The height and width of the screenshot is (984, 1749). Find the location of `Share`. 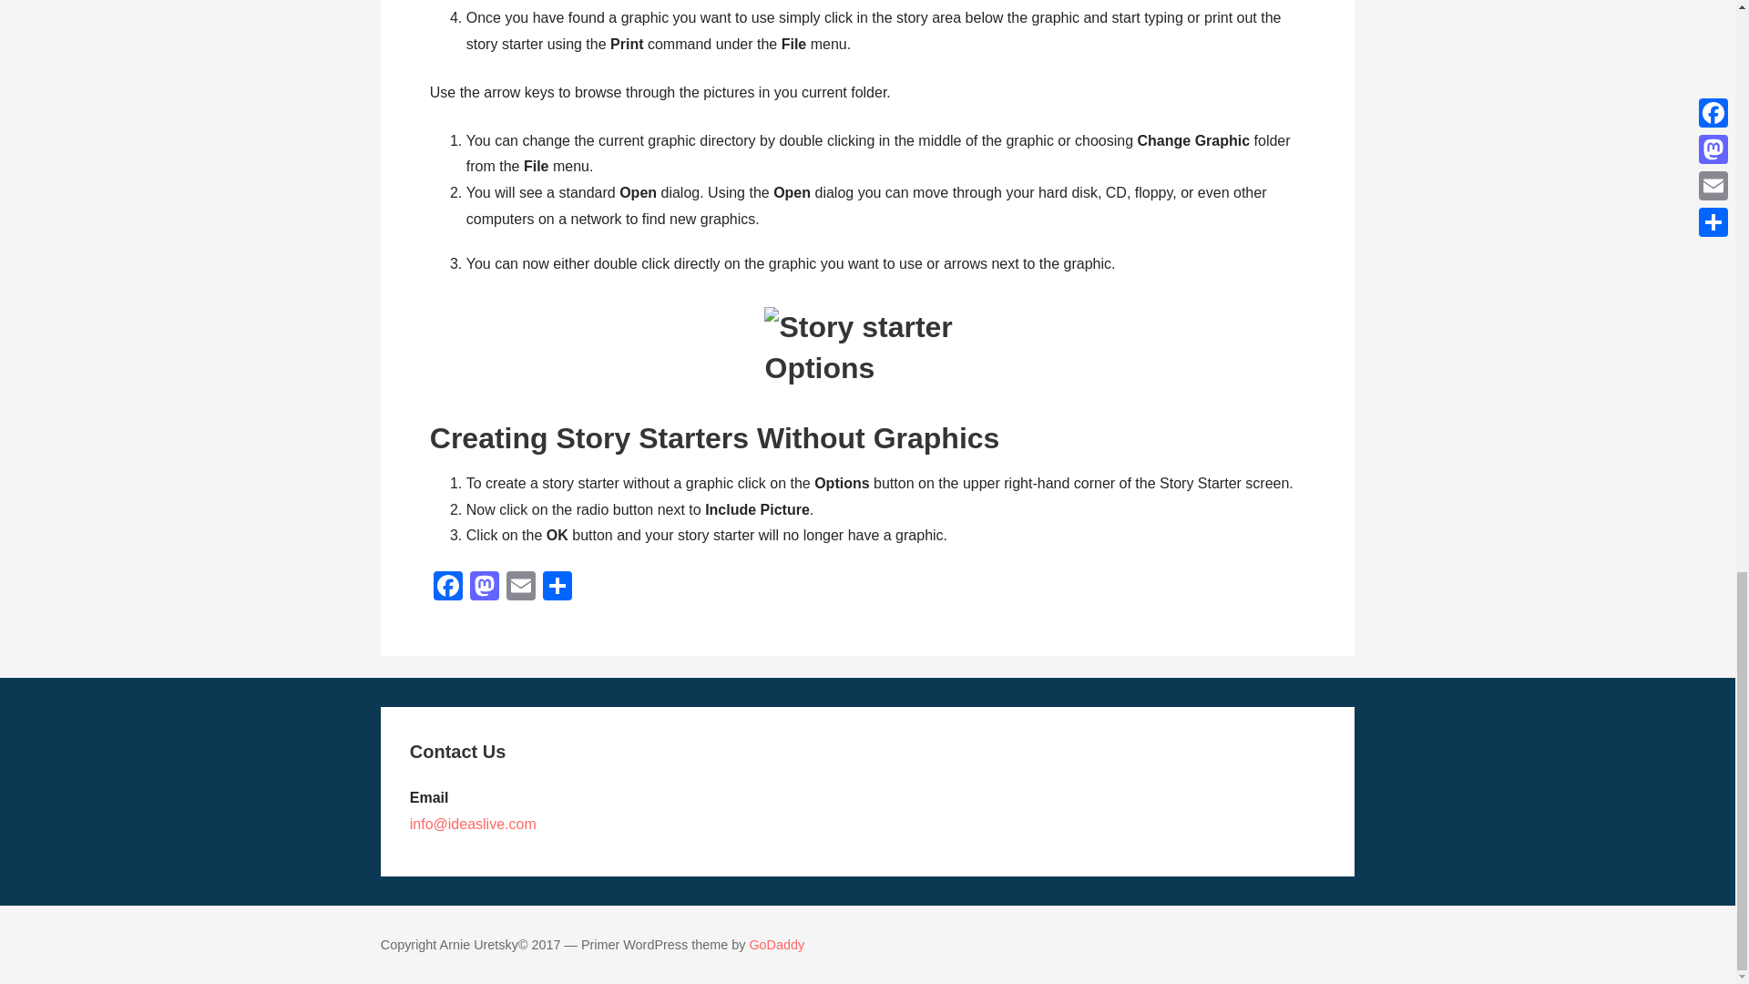

Share is located at coordinates (557, 589).